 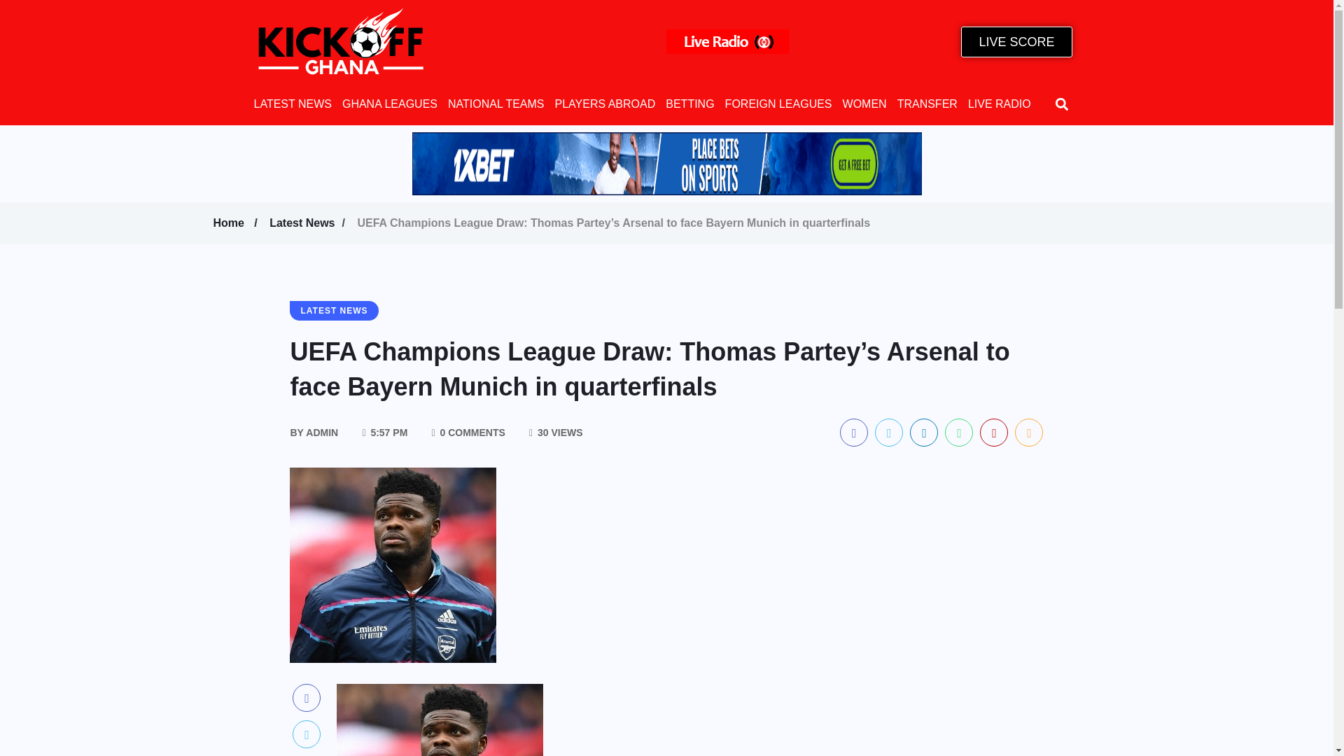 What do you see at coordinates (393, 566) in the screenshot?
I see `45205278295jpg - Kickoffghana.com` at bounding box center [393, 566].